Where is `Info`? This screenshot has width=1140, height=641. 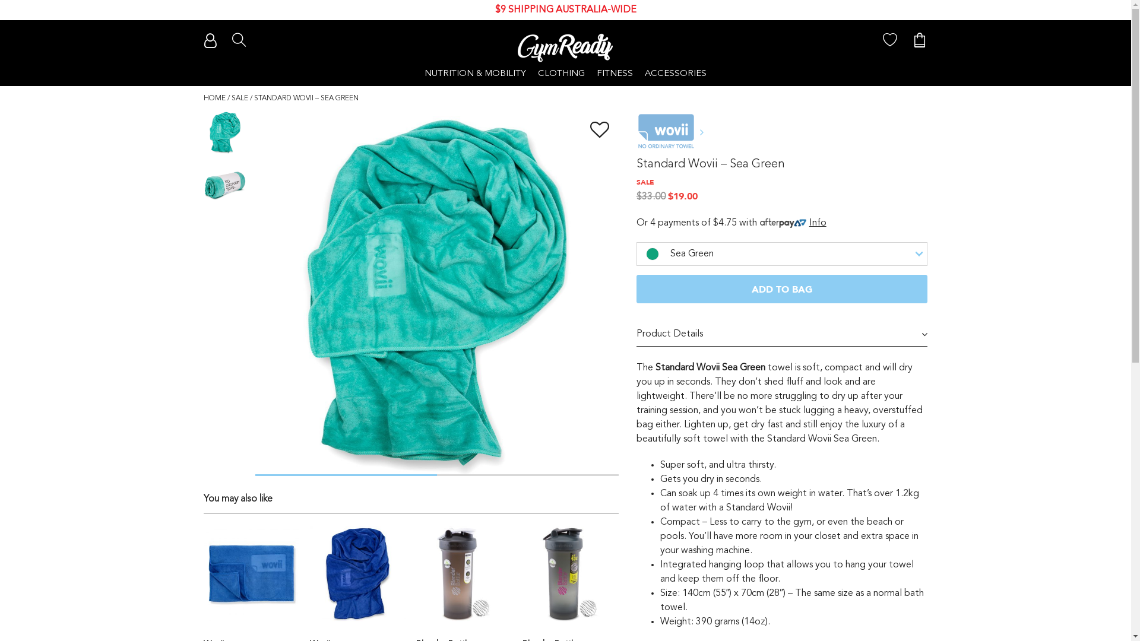
Info is located at coordinates (818, 223).